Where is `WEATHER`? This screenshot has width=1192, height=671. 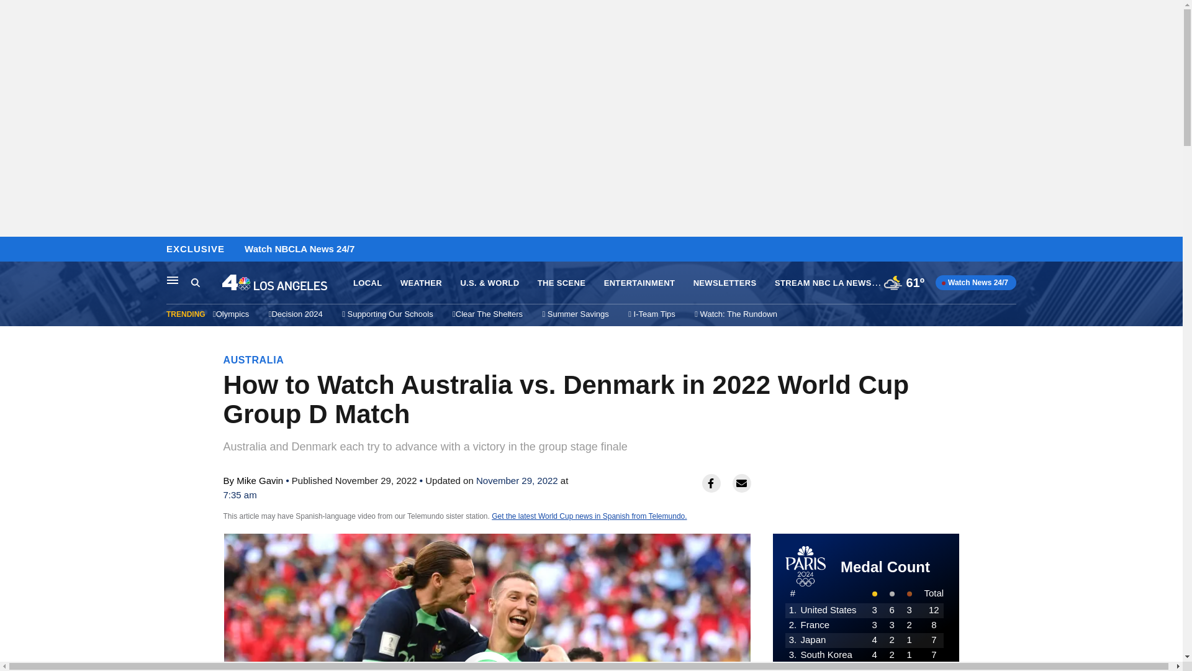 WEATHER is located at coordinates (421, 283).